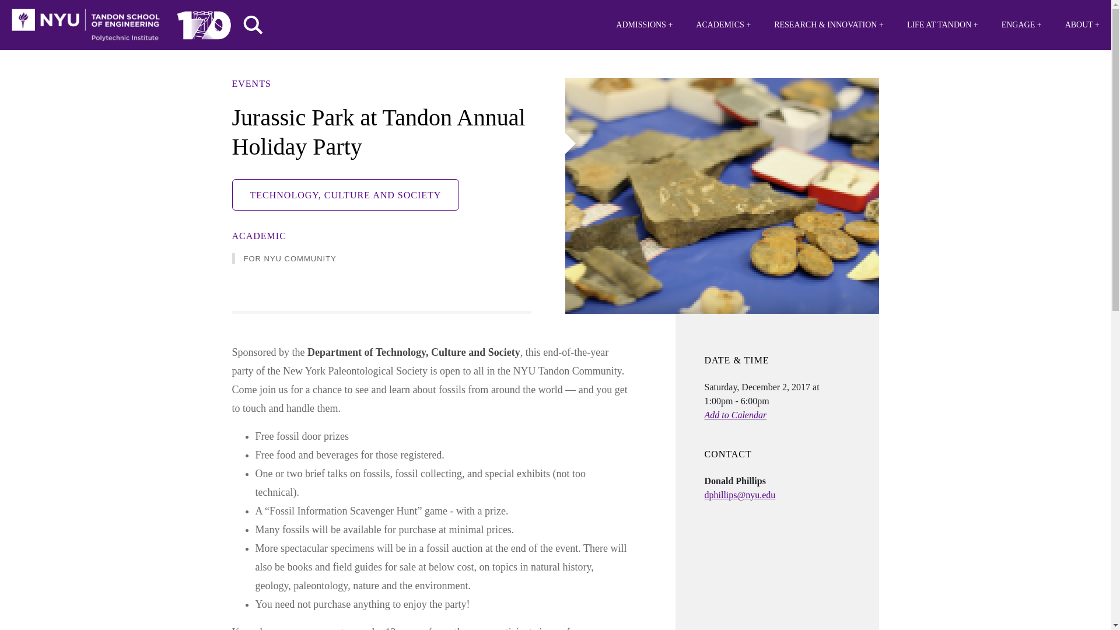 Image resolution: width=1120 pixels, height=630 pixels. Describe the element at coordinates (85, 25) in the screenshot. I see `NYU Tandon Logo` at that location.